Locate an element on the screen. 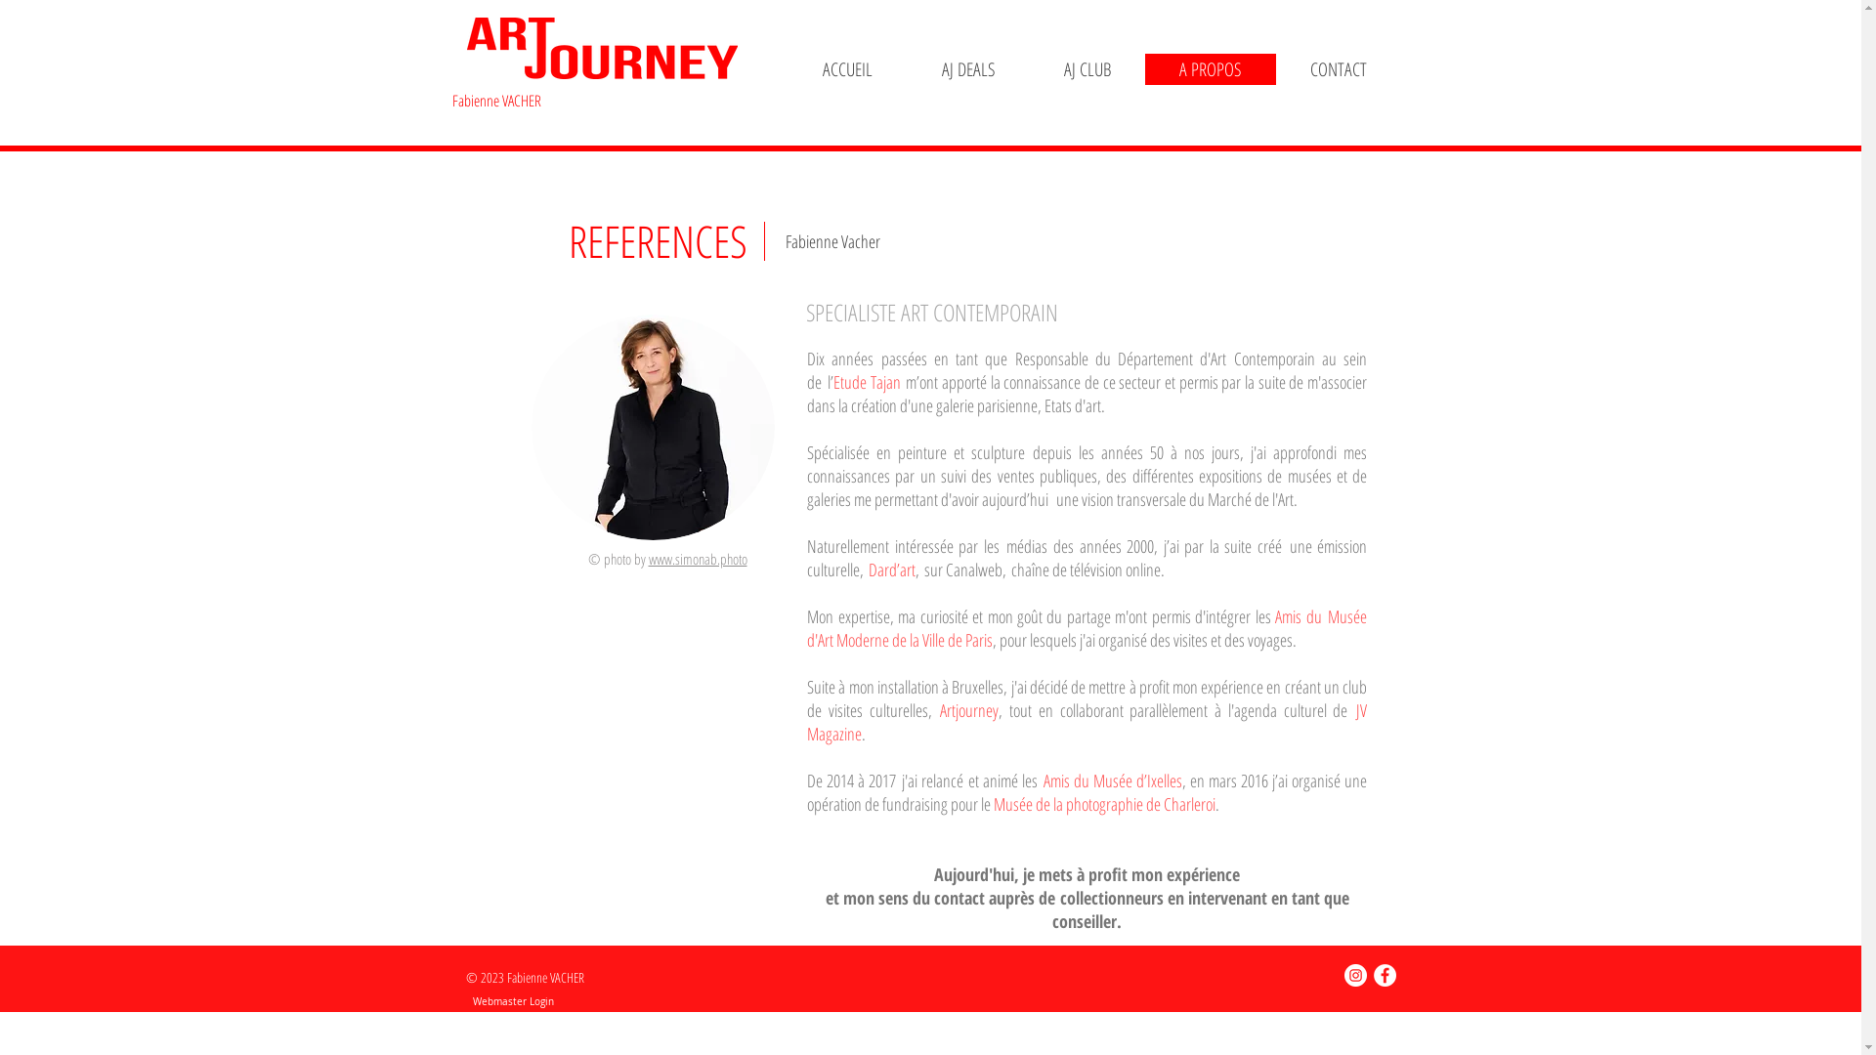 This screenshot has width=1876, height=1055. FABIENNE 8016.jpeg is located at coordinates (653, 428).